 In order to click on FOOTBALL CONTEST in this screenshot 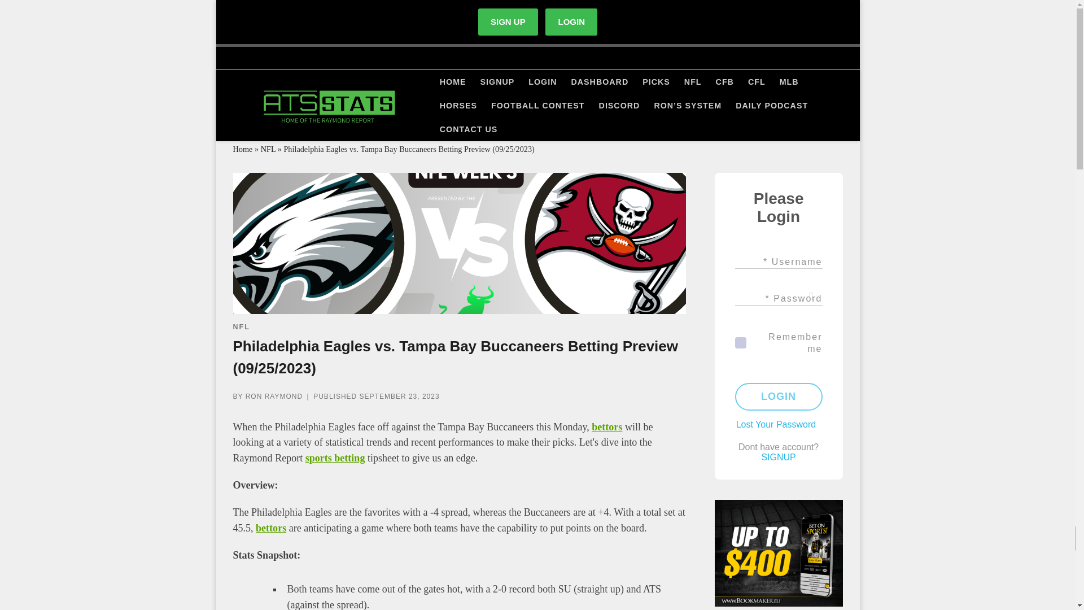, I will do `click(538, 106)`.